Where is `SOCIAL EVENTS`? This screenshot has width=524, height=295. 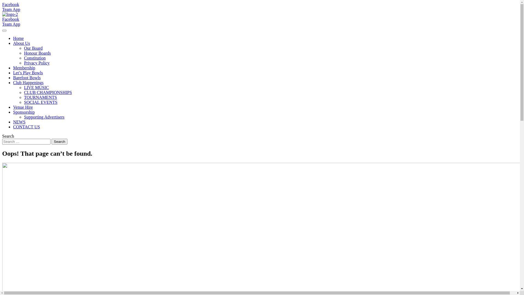 SOCIAL EVENTS is located at coordinates (271, 102).